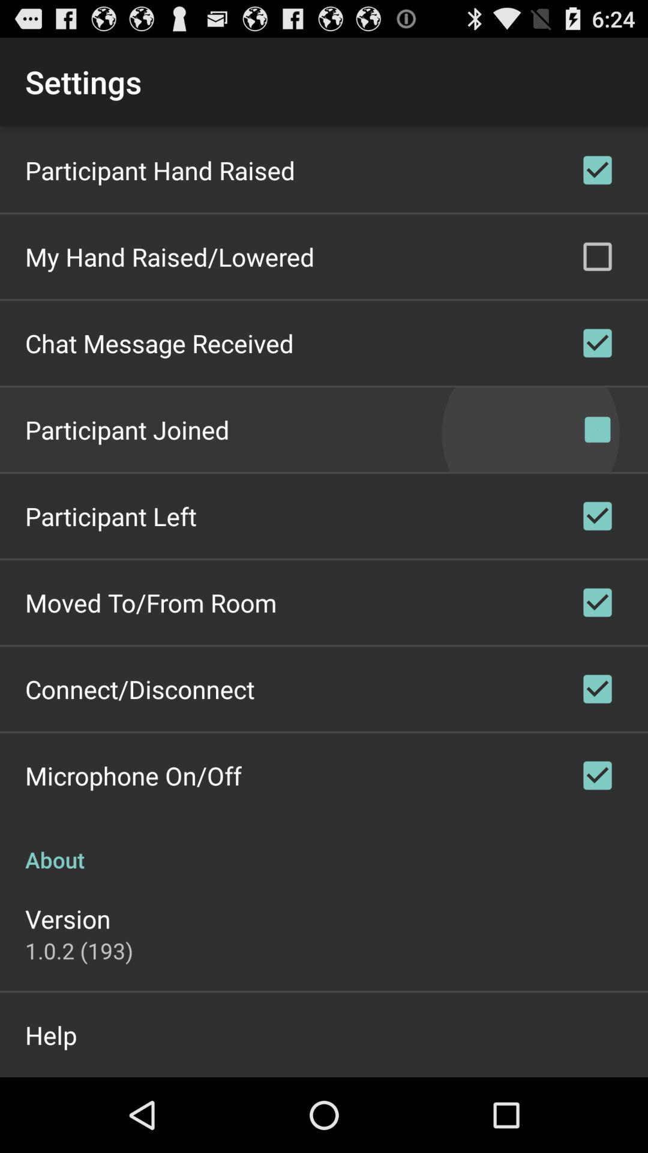 The width and height of the screenshot is (648, 1153). Describe the element at coordinates (140, 689) in the screenshot. I see `flip until the connect/disconnect icon` at that location.